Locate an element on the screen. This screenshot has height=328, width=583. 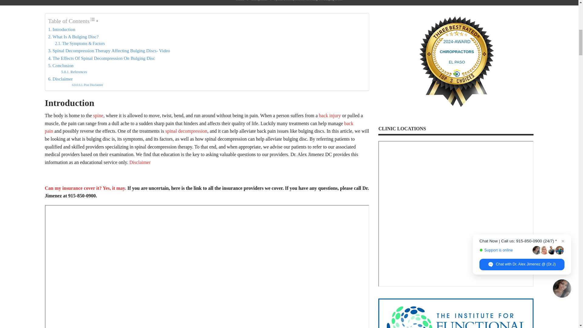
Conclusion is located at coordinates (60, 66).